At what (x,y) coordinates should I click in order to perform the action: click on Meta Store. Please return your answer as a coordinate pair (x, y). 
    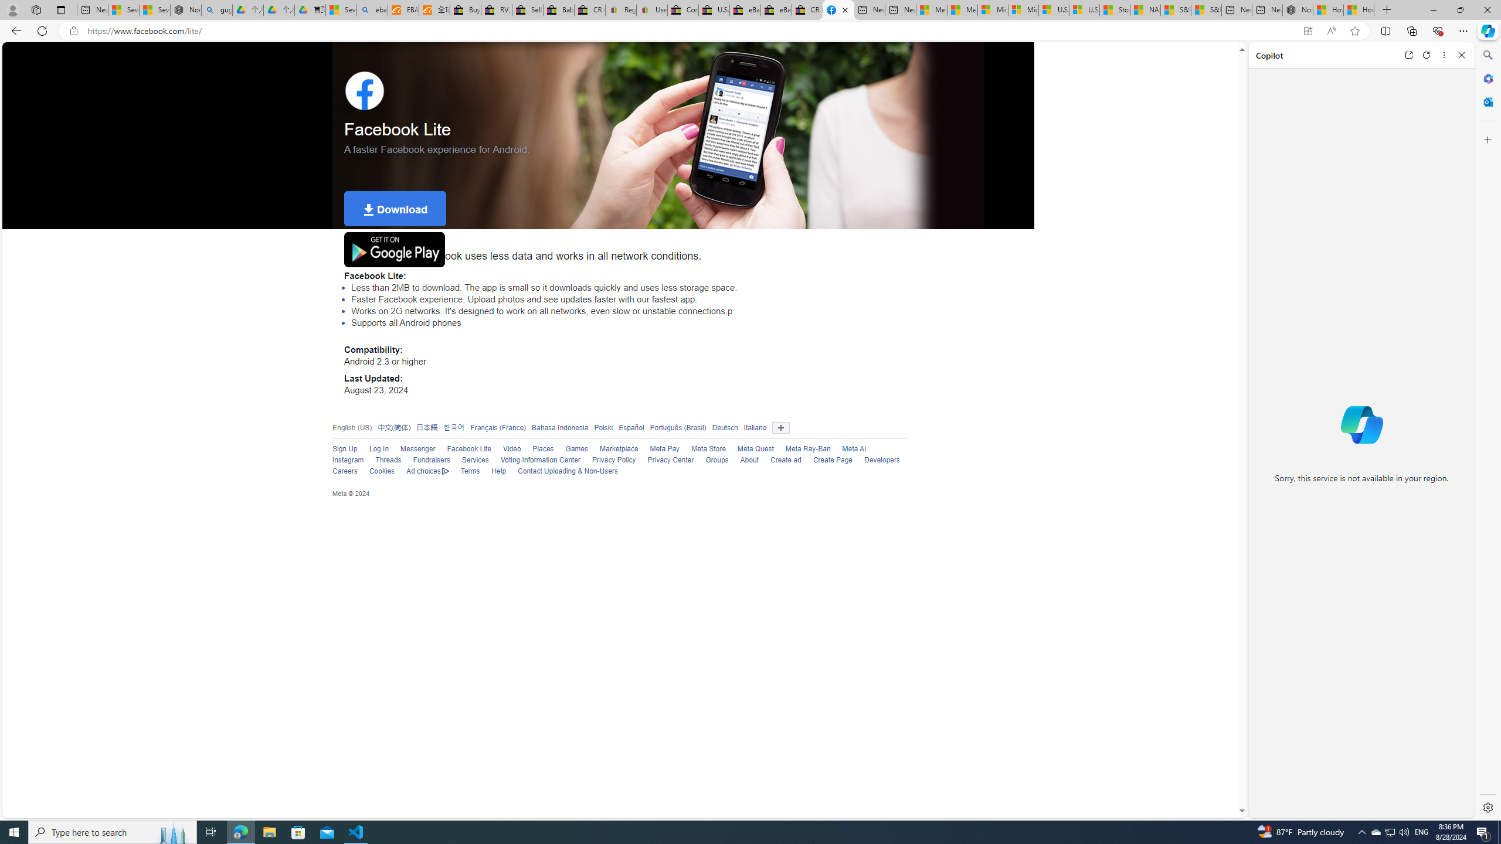
    Looking at the image, I should click on (703, 450).